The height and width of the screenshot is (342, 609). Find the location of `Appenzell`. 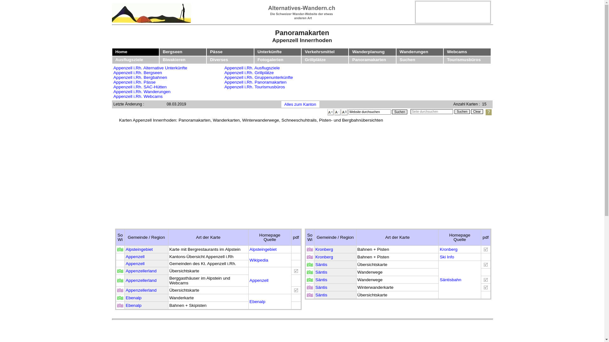

Appenzell is located at coordinates (259, 281).